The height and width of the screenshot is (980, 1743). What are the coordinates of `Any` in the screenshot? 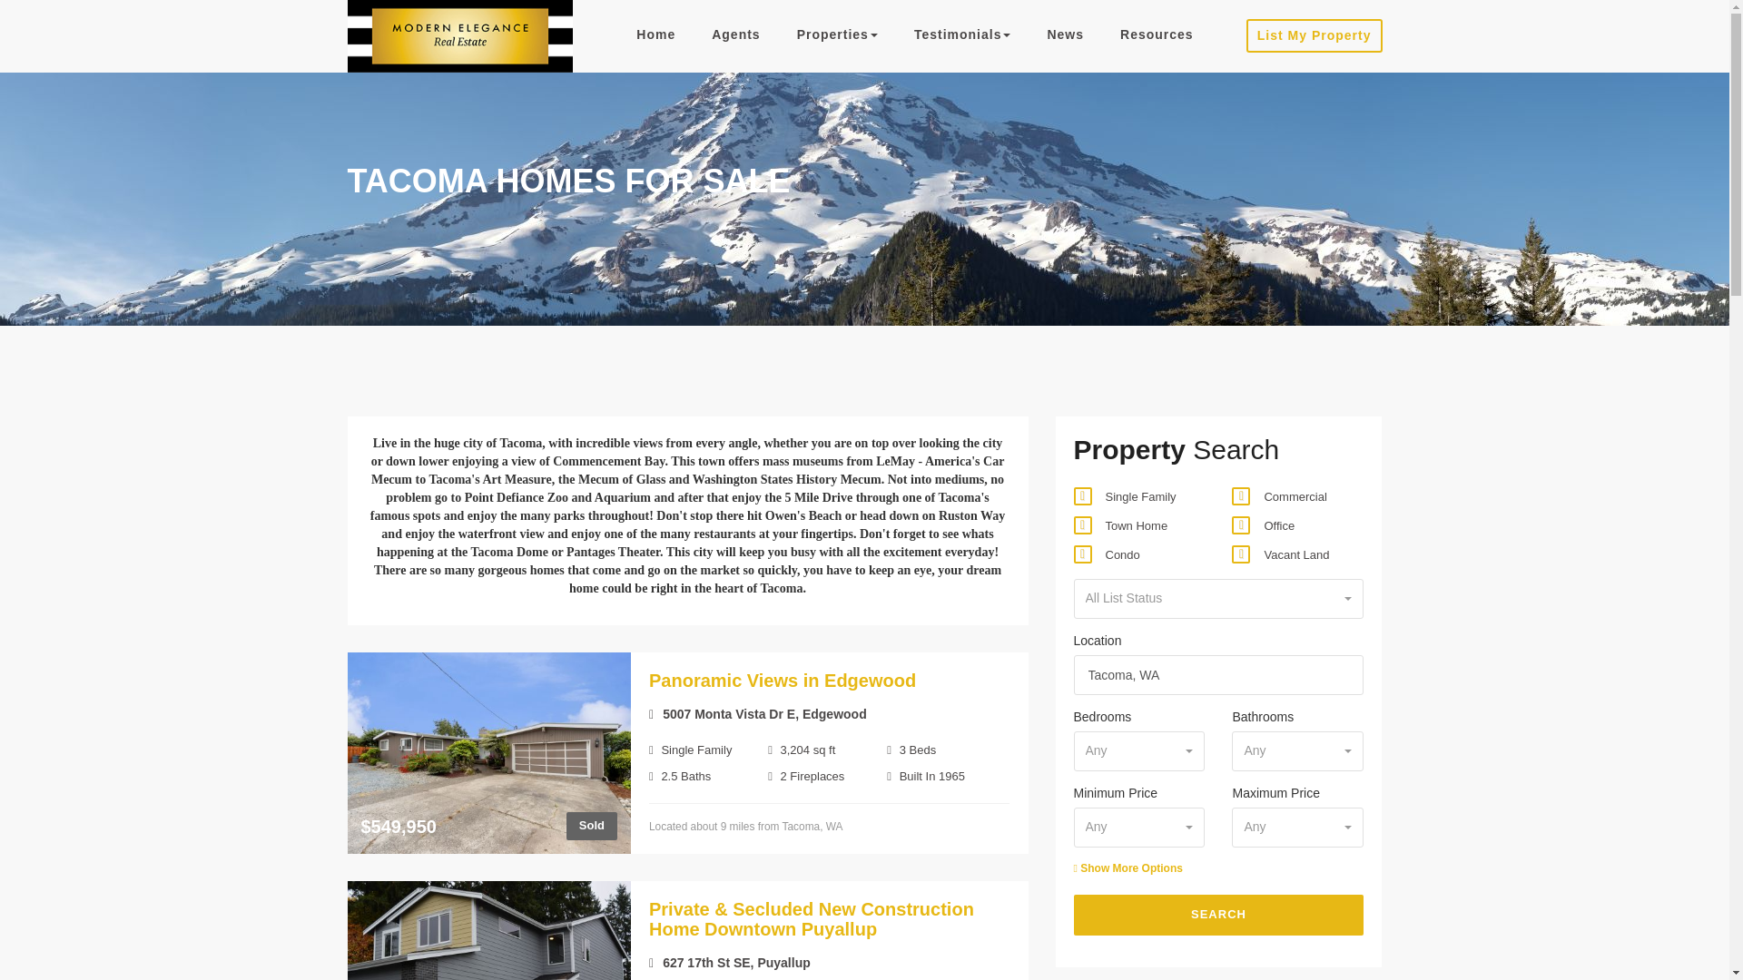 It's located at (1139, 828).